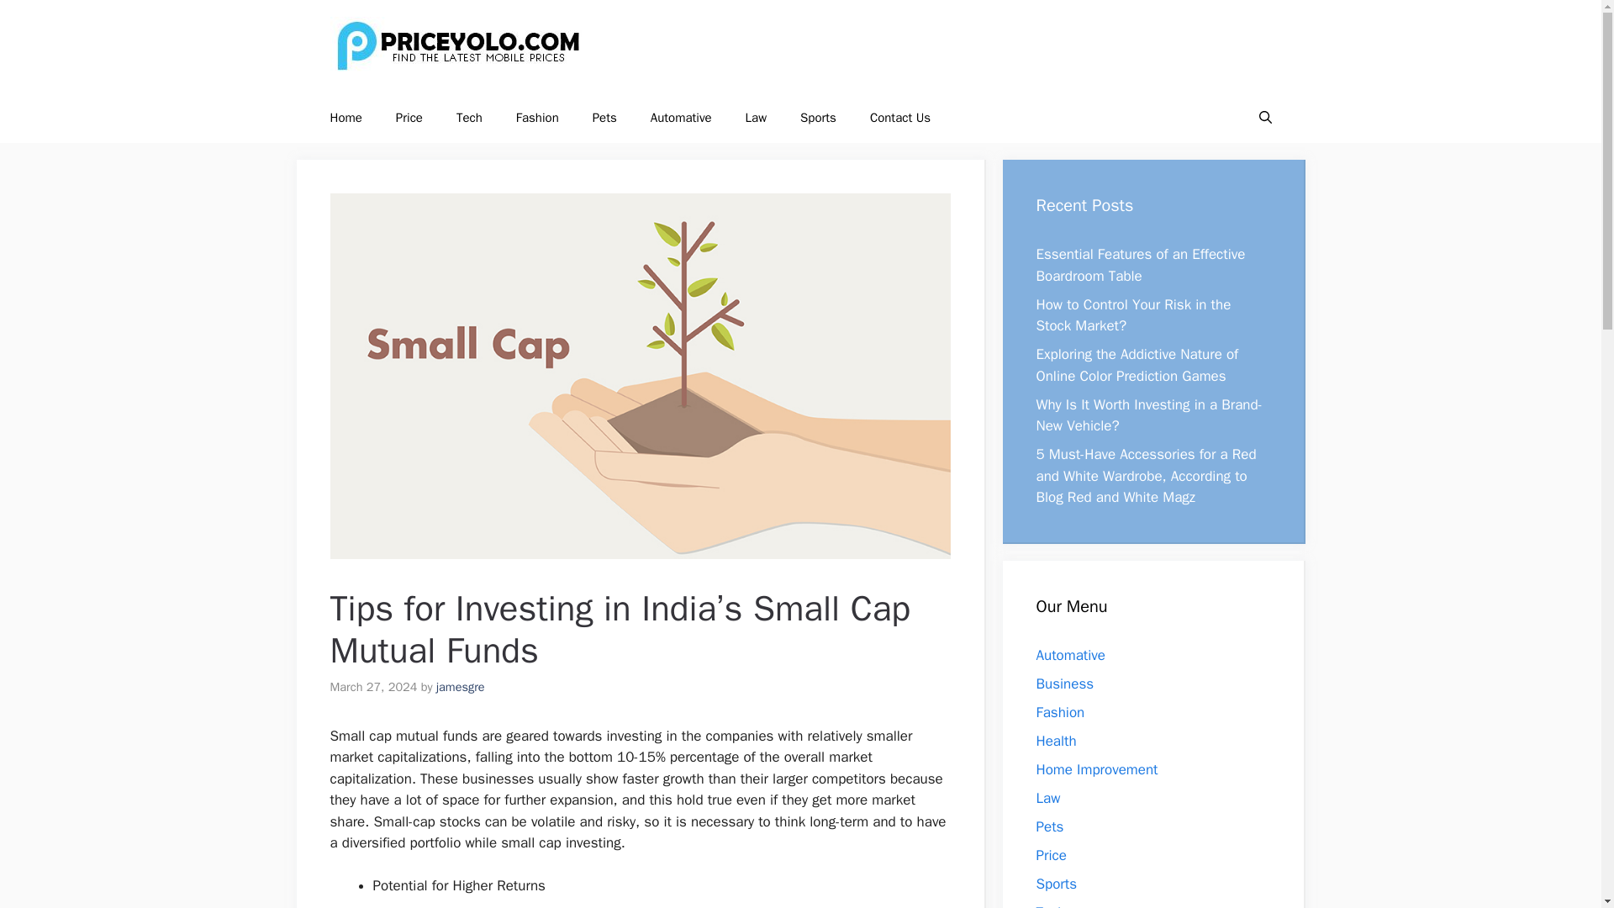 The image size is (1614, 908). I want to click on Automative, so click(681, 118).